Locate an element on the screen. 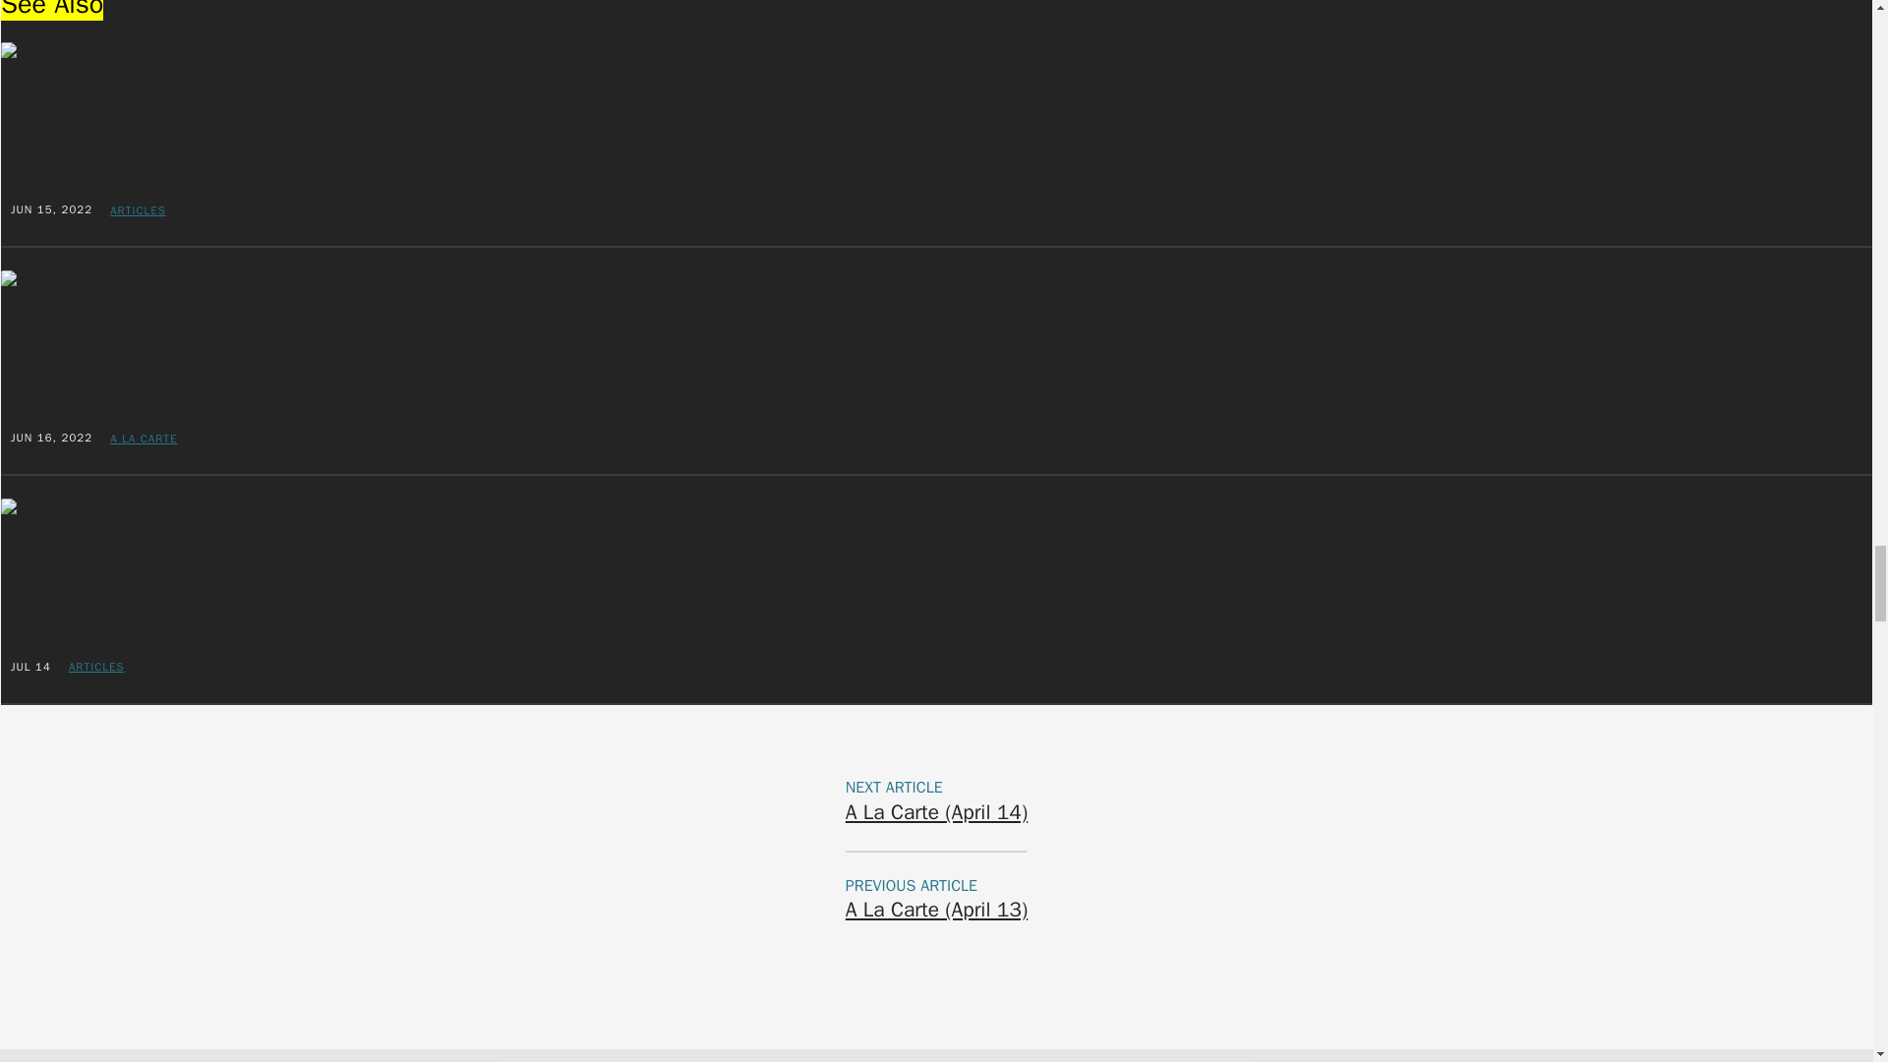 Image resolution: width=1888 pixels, height=1062 pixels. 40 More Random Pieces of Advice for the Christian Life is located at coordinates (252, 149).